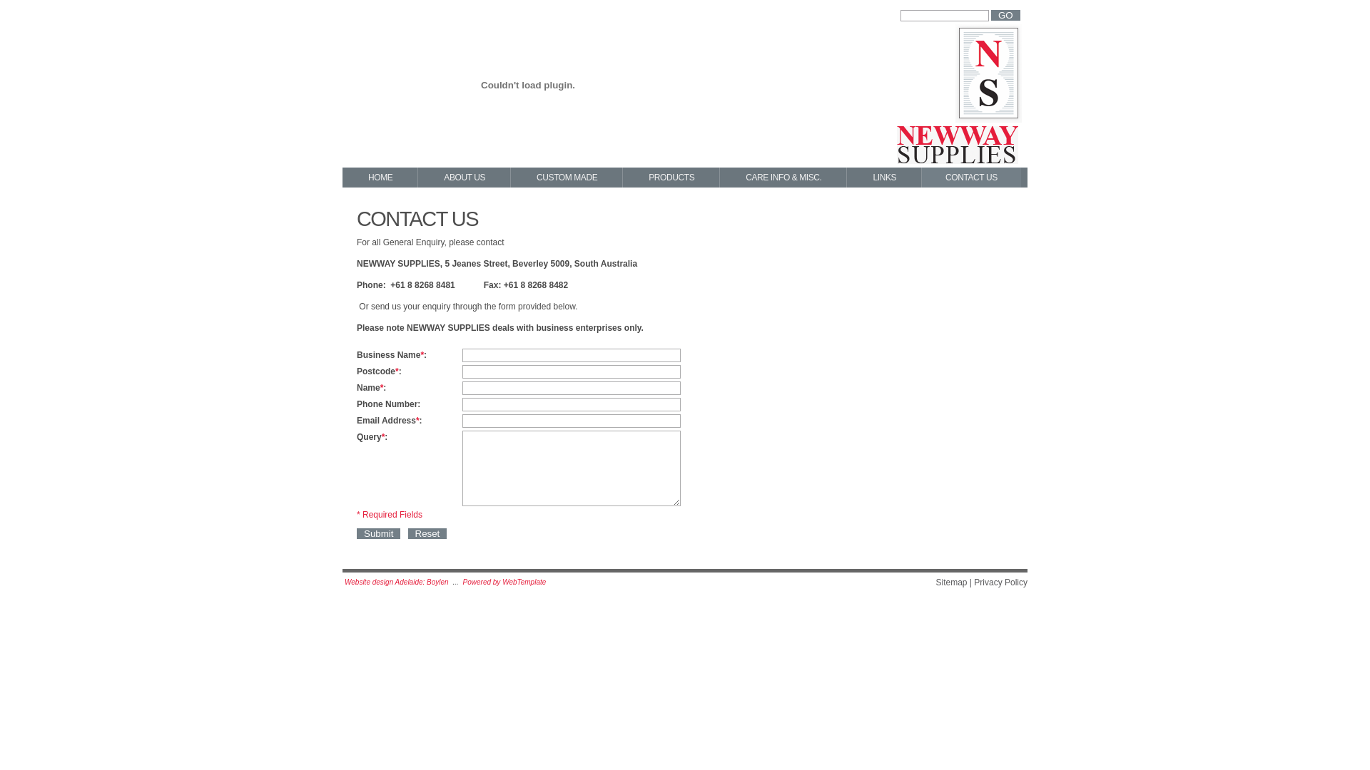  Describe the element at coordinates (951, 582) in the screenshot. I see `Sitemap` at that location.